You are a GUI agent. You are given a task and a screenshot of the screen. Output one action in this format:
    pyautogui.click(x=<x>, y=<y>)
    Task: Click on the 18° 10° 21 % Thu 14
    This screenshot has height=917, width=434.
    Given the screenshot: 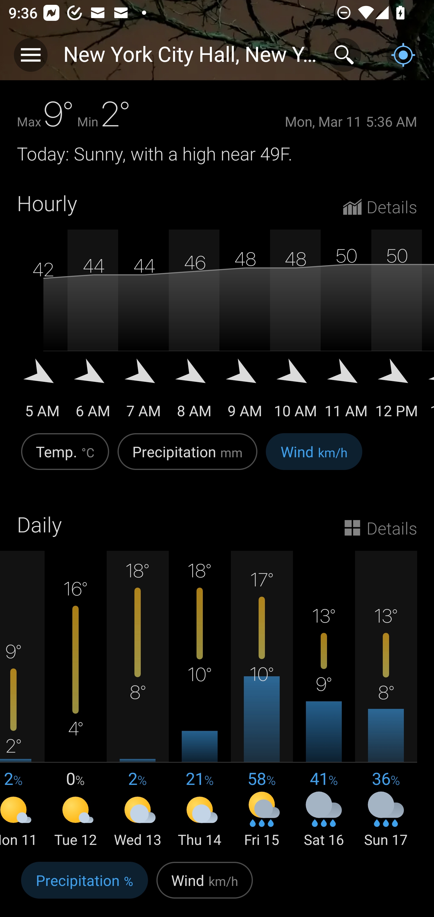 What is the action you would take?
    pyautogui.click(x=200, y=700)
    